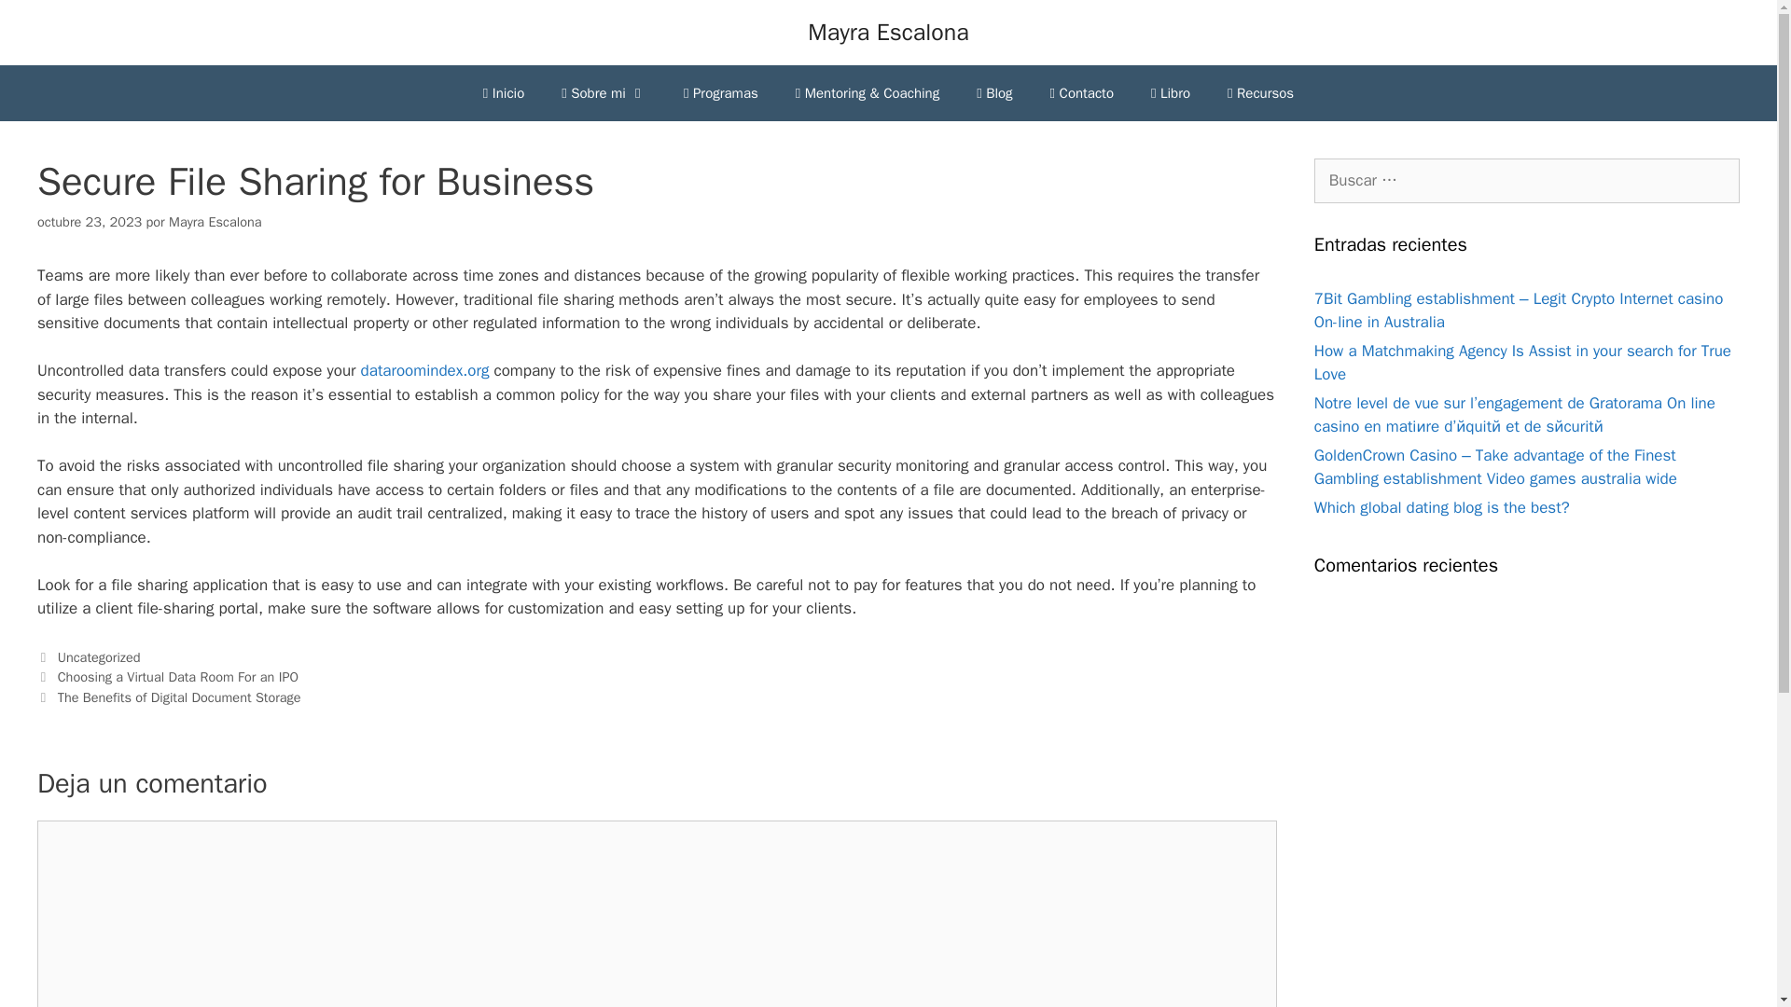 The image size is (1791, 1007). Describe the element at coordinates (1081, 93) in the screenshot. I see `Contacto` at that location.